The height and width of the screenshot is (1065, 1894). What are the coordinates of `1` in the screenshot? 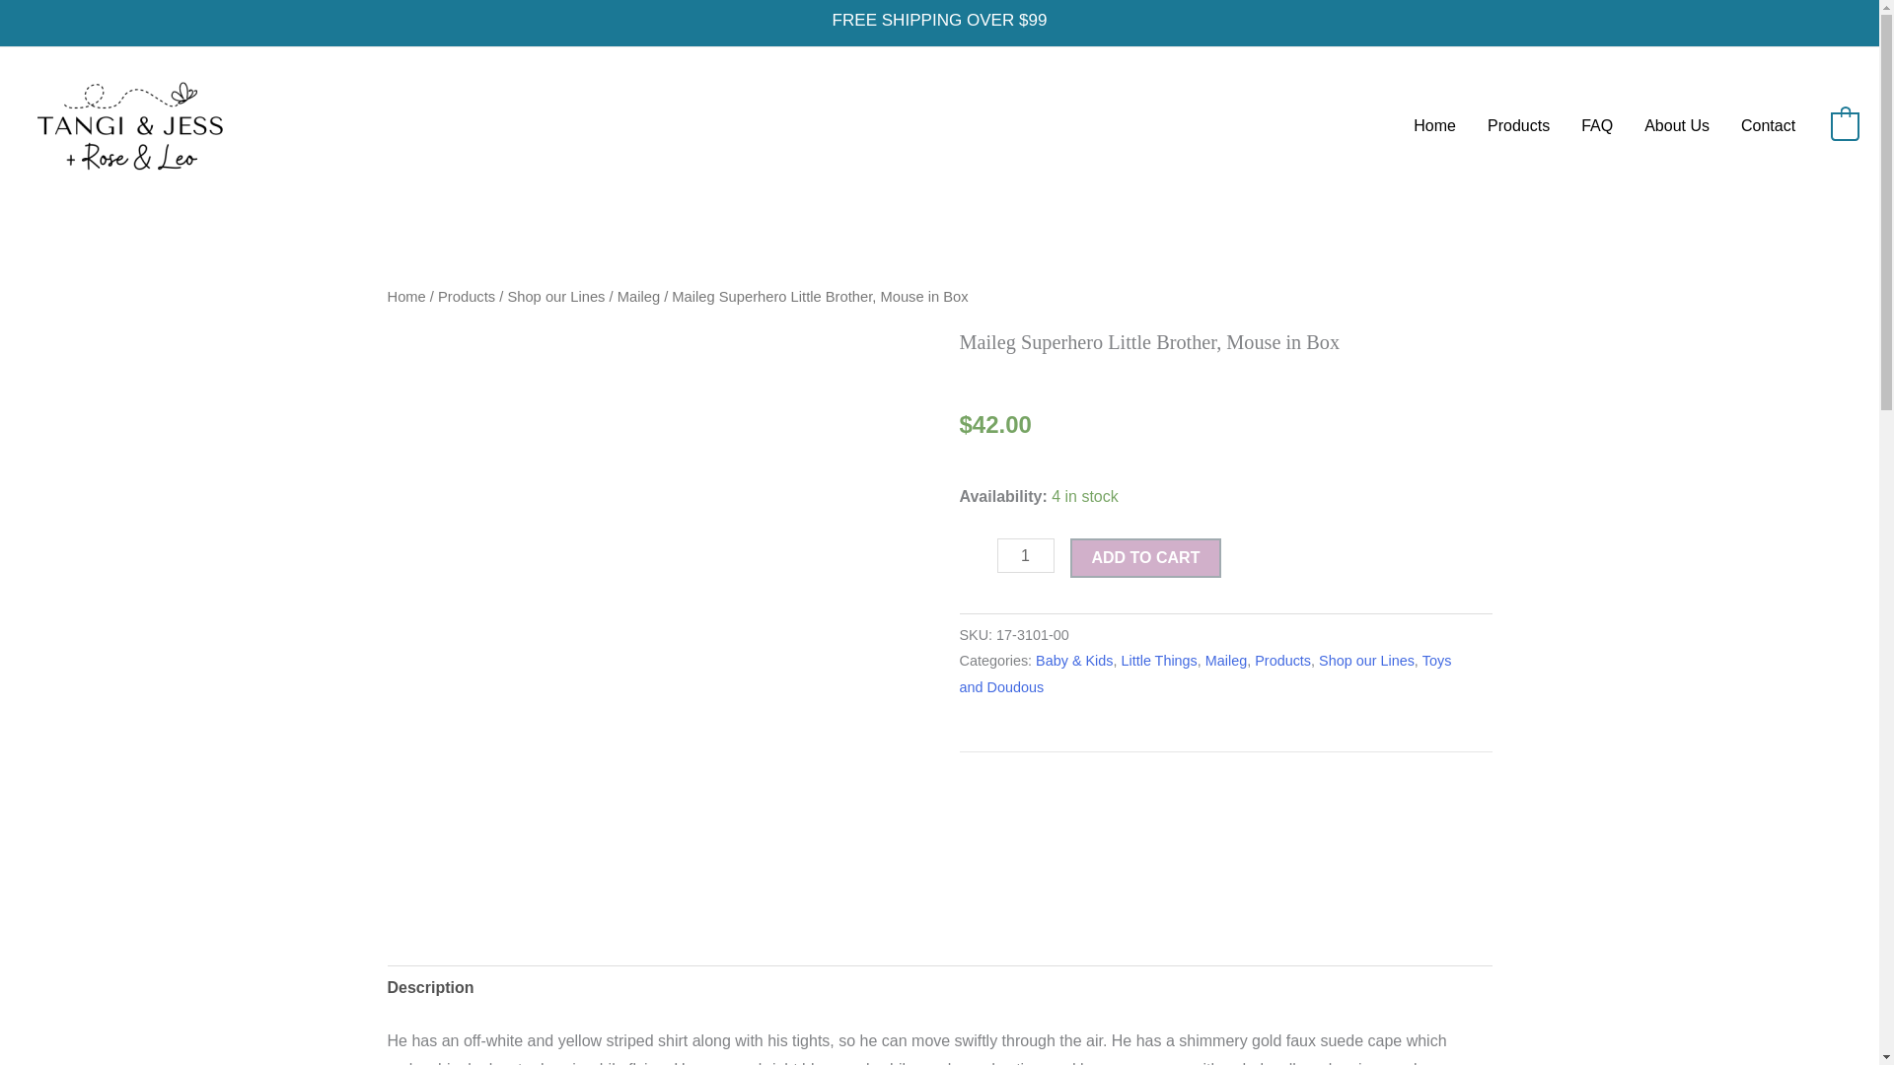 It's located at (1024, 556).